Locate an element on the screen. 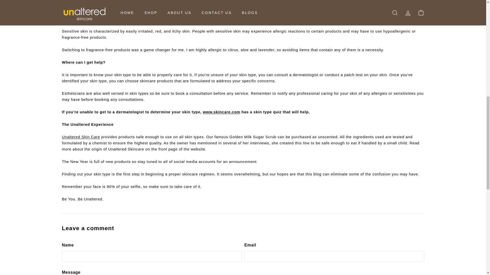  www.skincare.com is located at coordinates (222, 112).